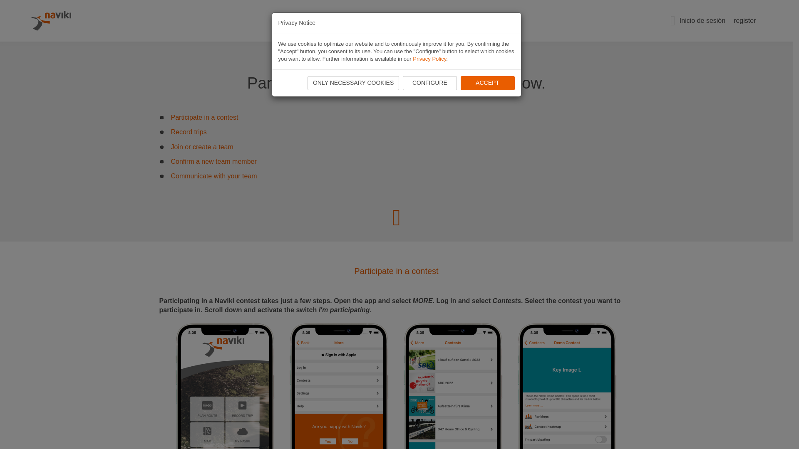  What do you see at coordinates (213, 176) in the screenshot?
I see `Communicate with your team` at bounding box center [213, 176].